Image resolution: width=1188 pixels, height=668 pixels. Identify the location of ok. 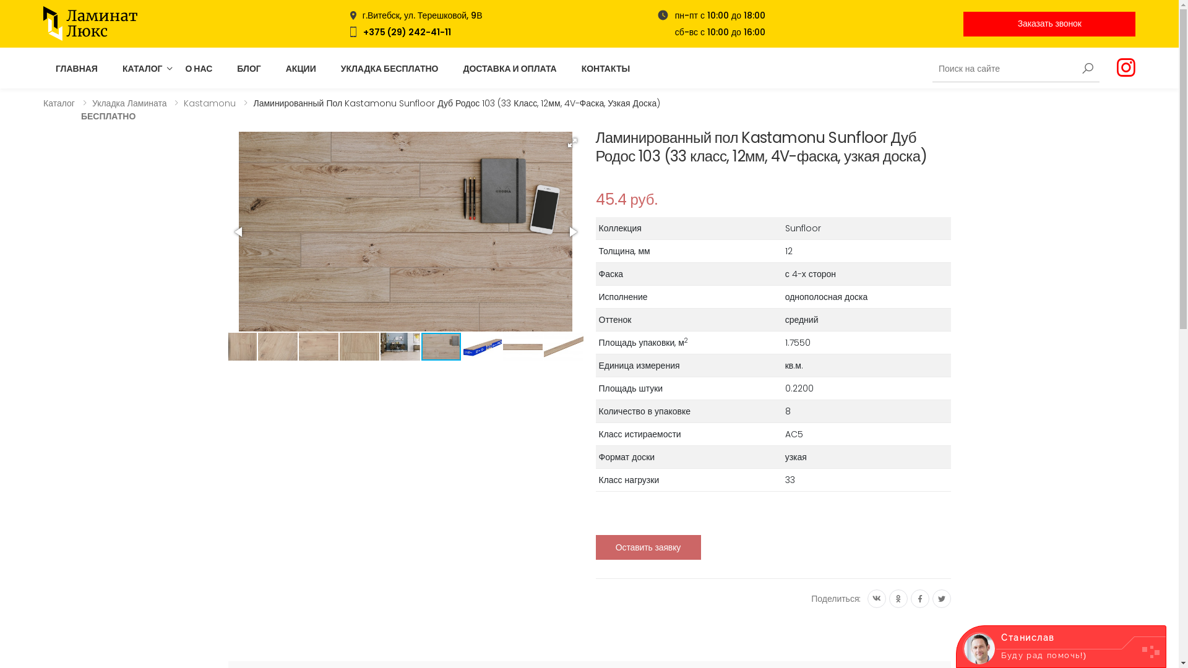
(898, 599).